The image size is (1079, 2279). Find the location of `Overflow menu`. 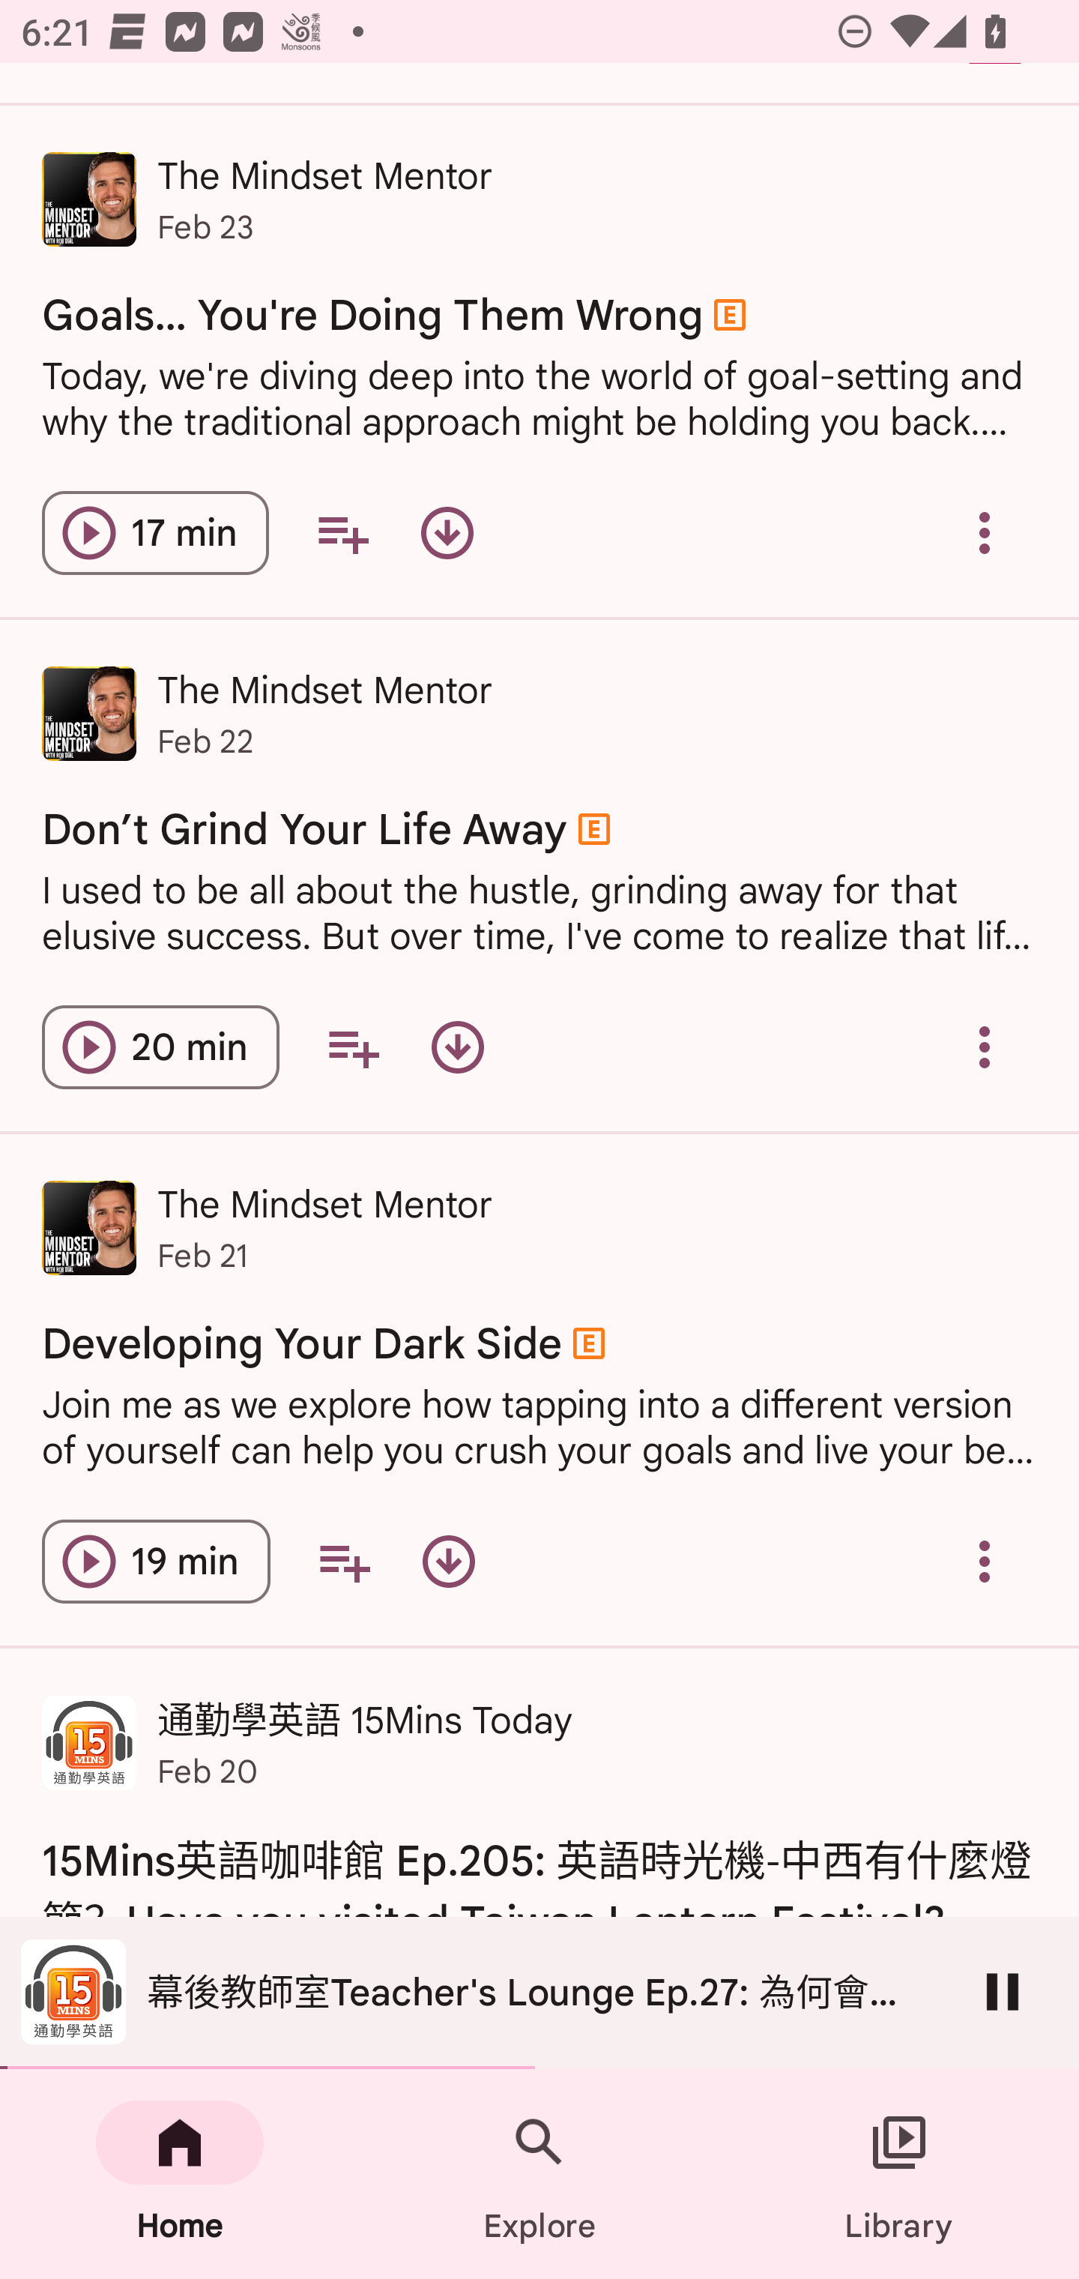

Overflow menu is located at coordinates (985, 1562).